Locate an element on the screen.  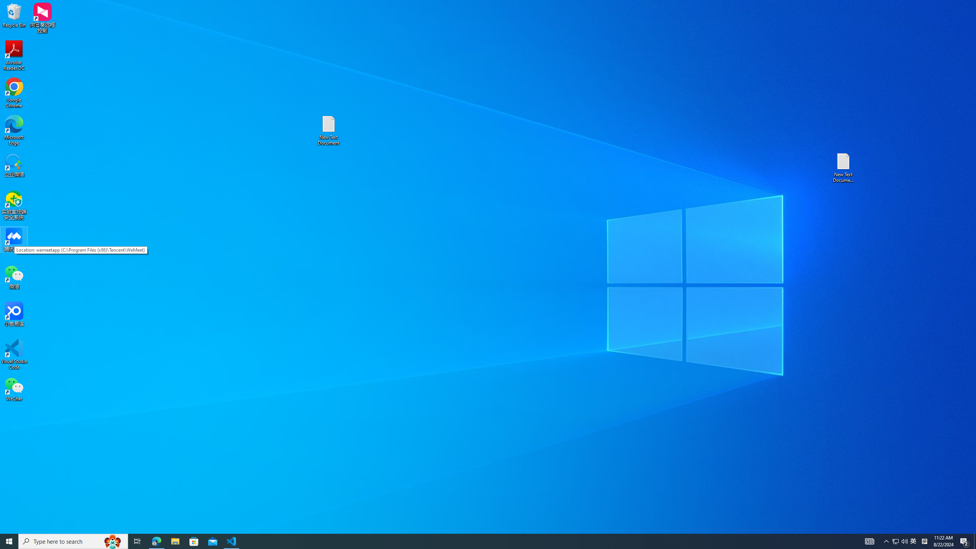
Task View is located at coordinates (869, 541).